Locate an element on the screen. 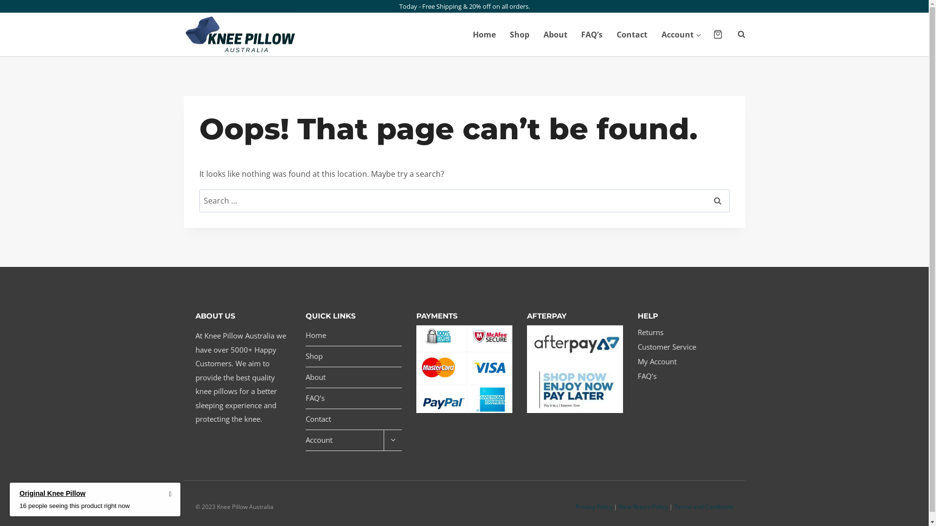 The image size is (936, 526). About is located at coordinates (354, 378).